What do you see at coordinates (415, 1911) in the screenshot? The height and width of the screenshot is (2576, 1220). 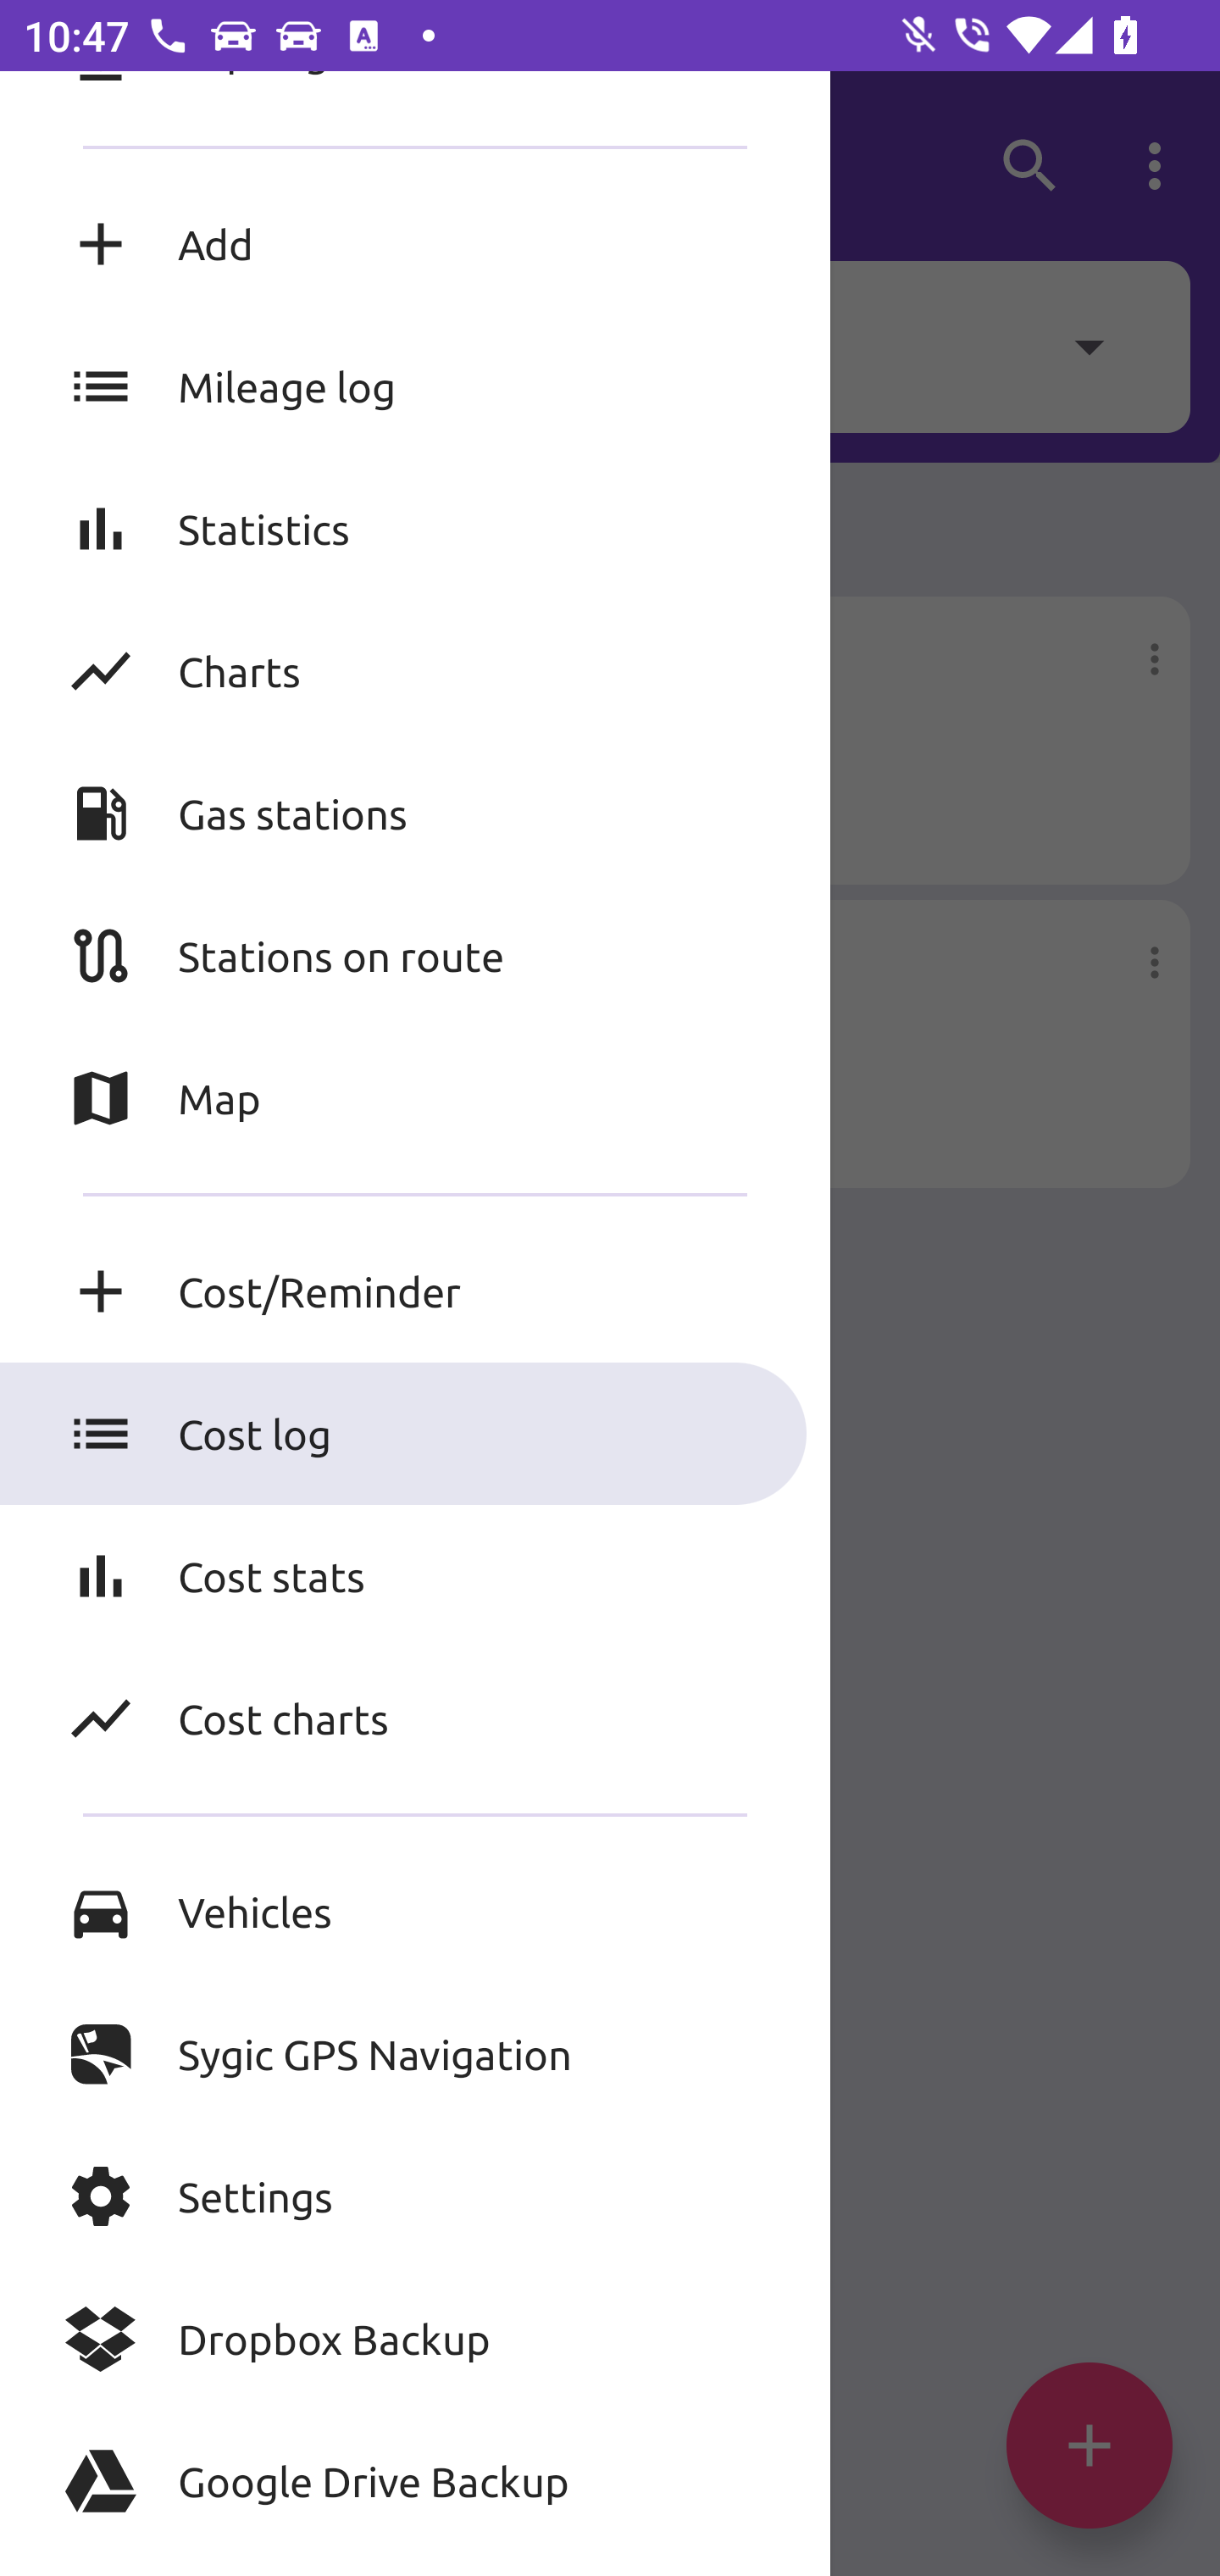 I see `Vehicles` at bounding box center [415, 1911].